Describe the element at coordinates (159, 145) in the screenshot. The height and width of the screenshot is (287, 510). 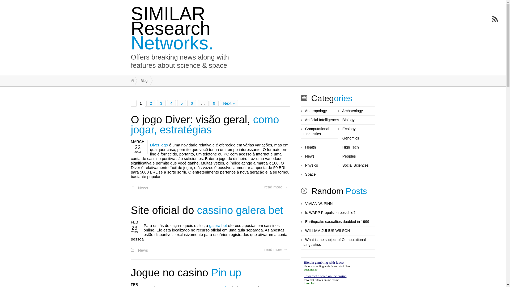
I see `Diver jogo` at that location.